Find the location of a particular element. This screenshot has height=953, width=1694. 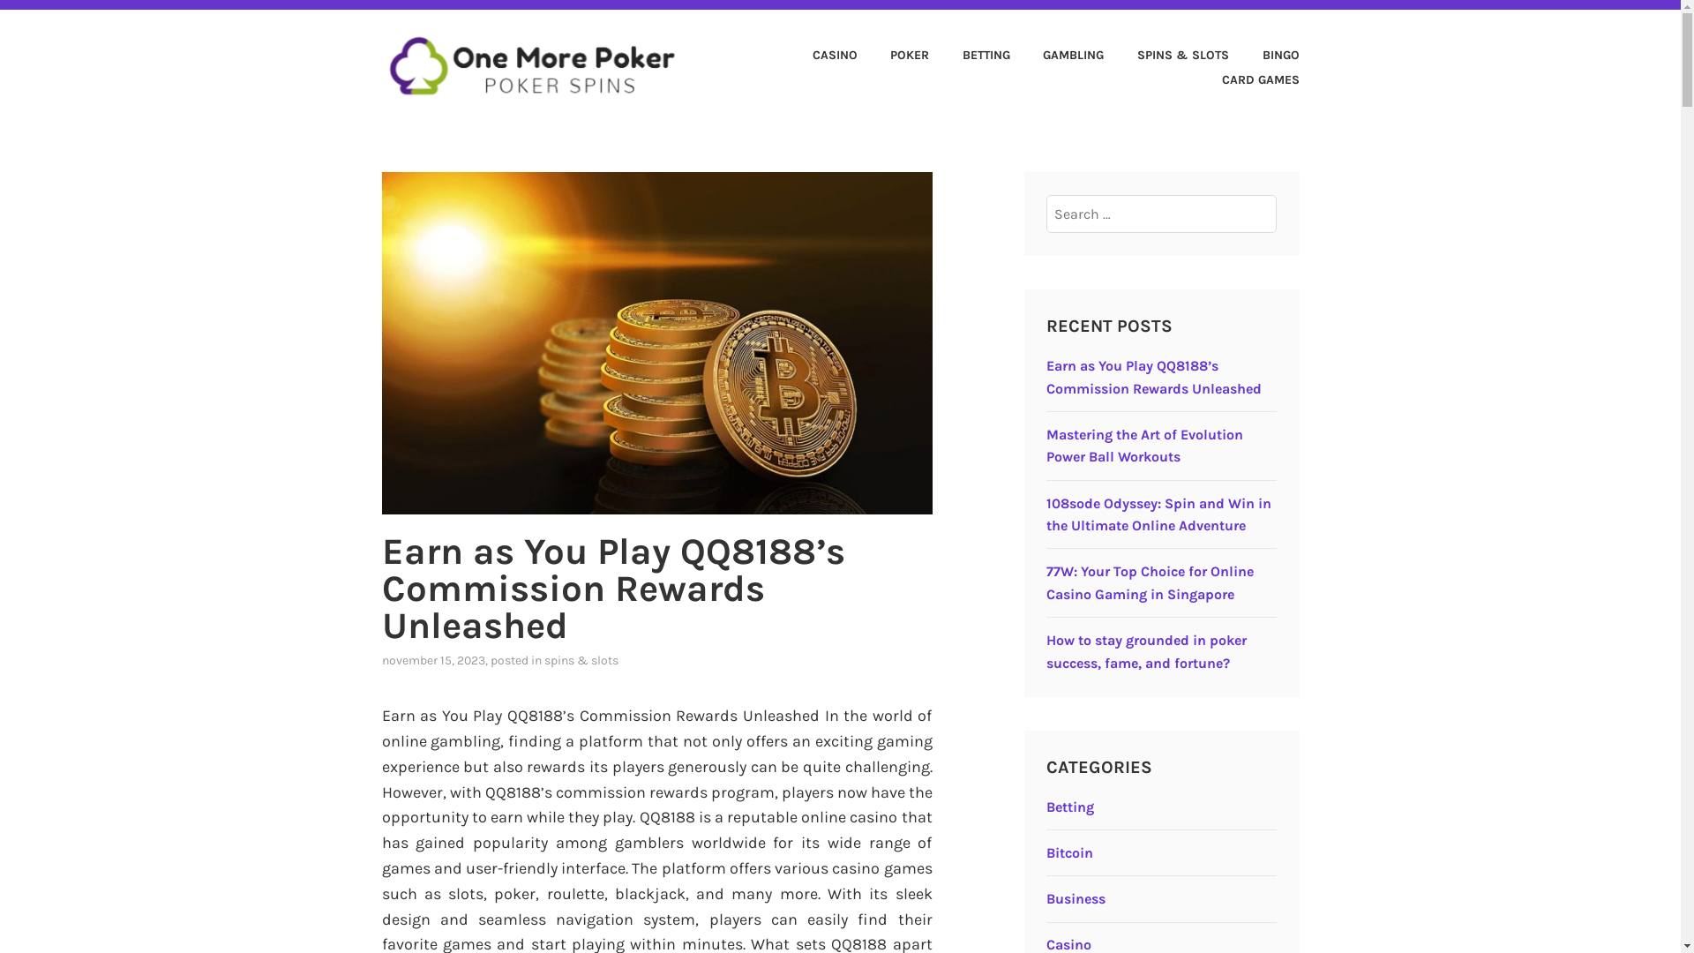

77W: Your Top Choice for Online Casino Gaming in Singapore is located at coordinates (1151, 582).